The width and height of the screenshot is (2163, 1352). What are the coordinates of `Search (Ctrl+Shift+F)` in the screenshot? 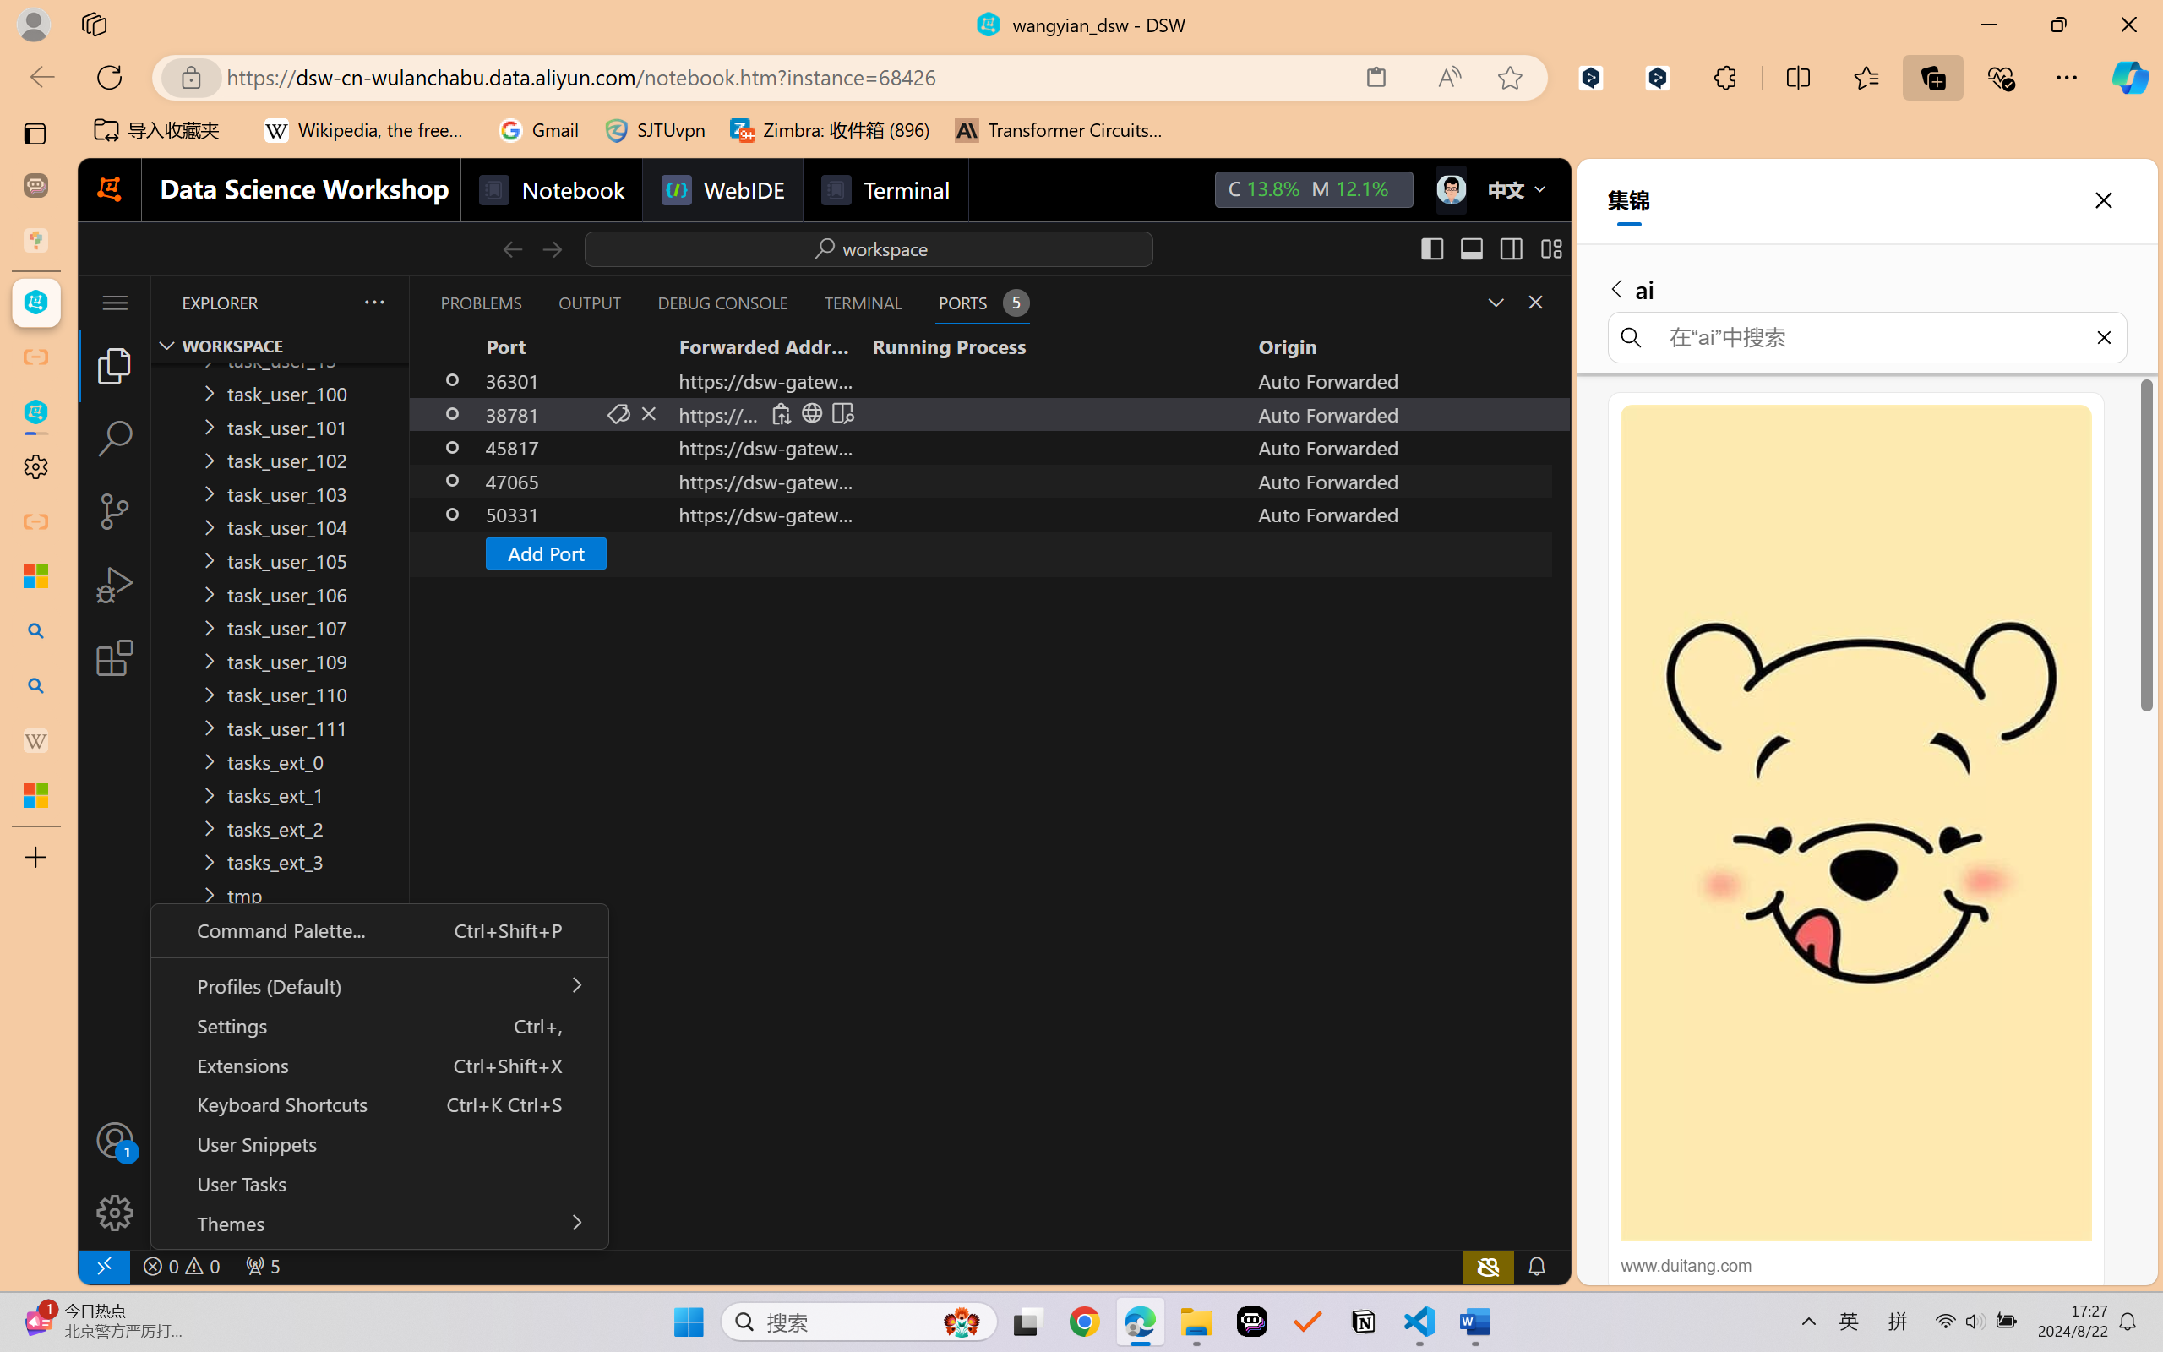 It's located at (115, 439).